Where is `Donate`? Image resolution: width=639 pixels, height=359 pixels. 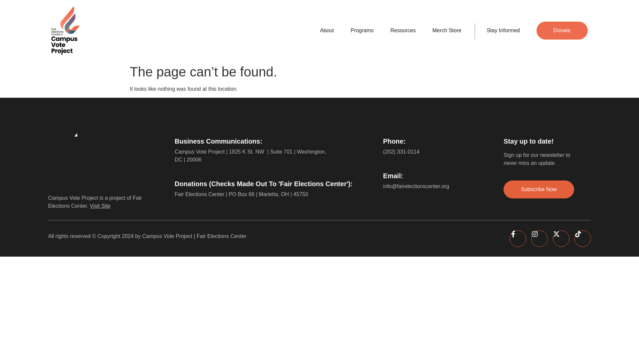
Donate is located at coordinates (562, 30).